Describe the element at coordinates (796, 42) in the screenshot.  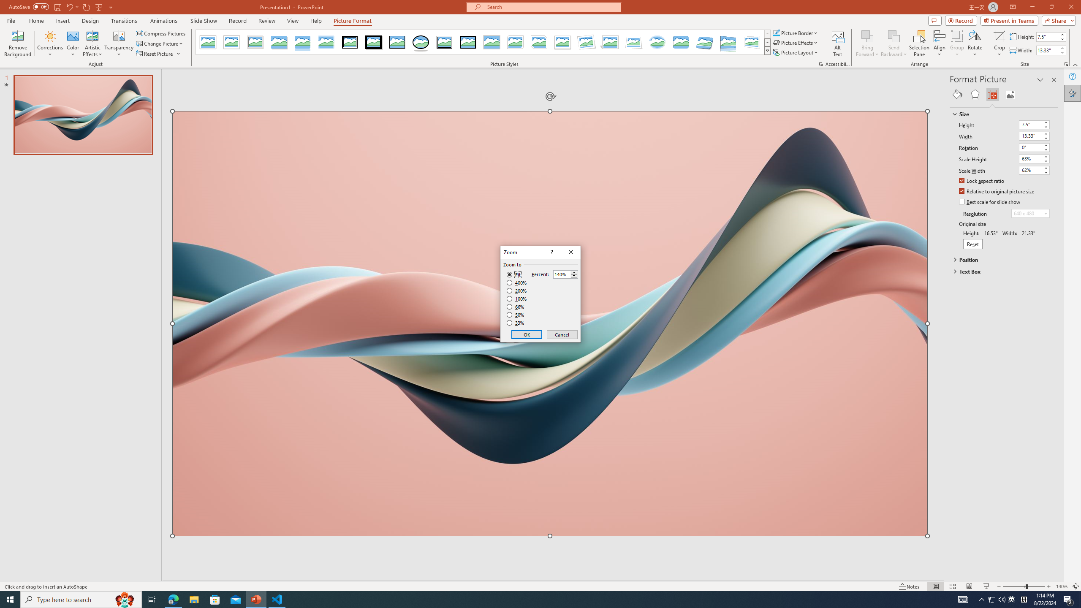
I see `Picture Effects` at that location.